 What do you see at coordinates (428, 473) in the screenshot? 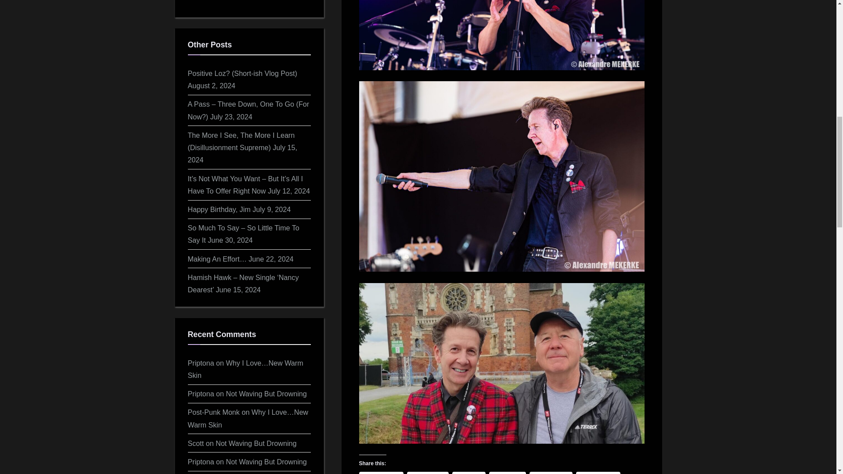
I see `Pinterest` at bounding box center [428, 473].